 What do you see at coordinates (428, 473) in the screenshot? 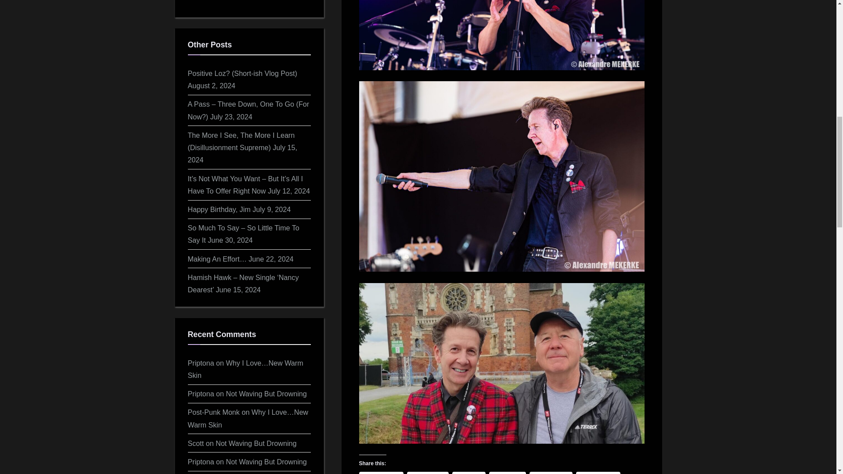
I see `Pinterest` at bounding box center [428, 473].